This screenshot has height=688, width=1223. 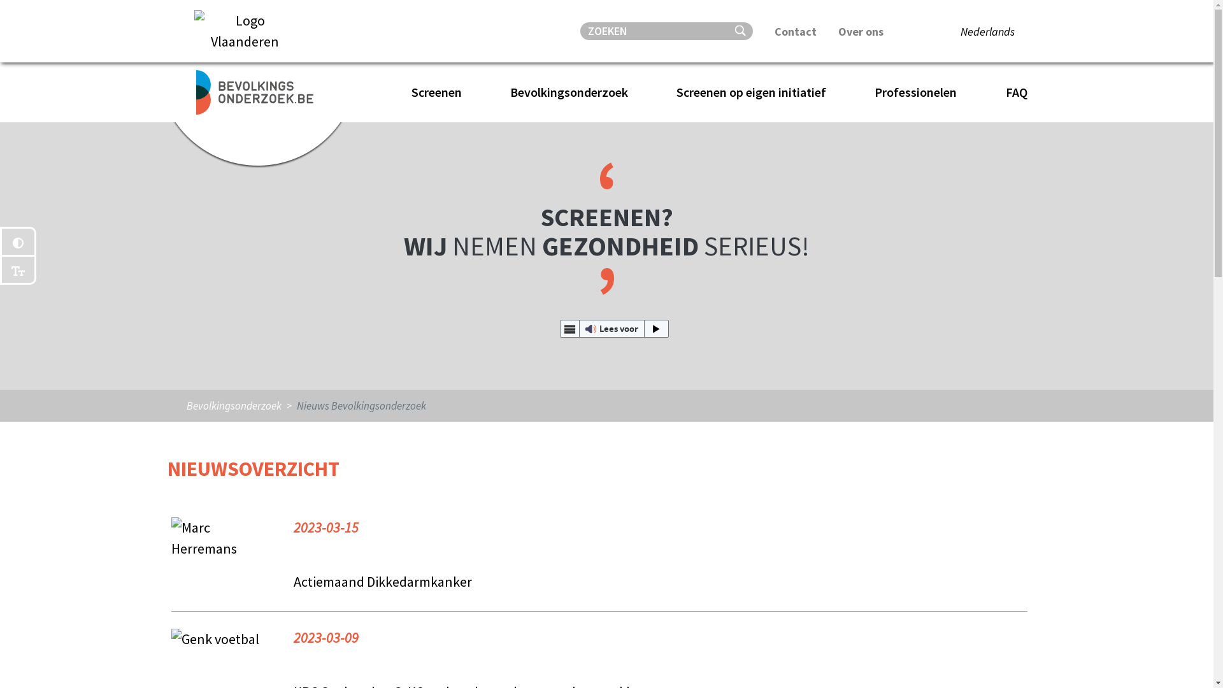 What do you see at coordinates (233, 406) in the screenshot?
I see `Bevolkingsonderzoek` at bounding box center [233, 406].